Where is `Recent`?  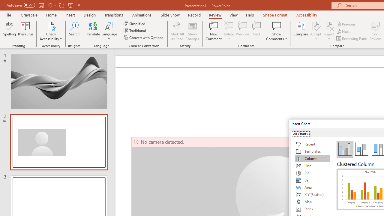 Recent is located at coordinates (312, 144).